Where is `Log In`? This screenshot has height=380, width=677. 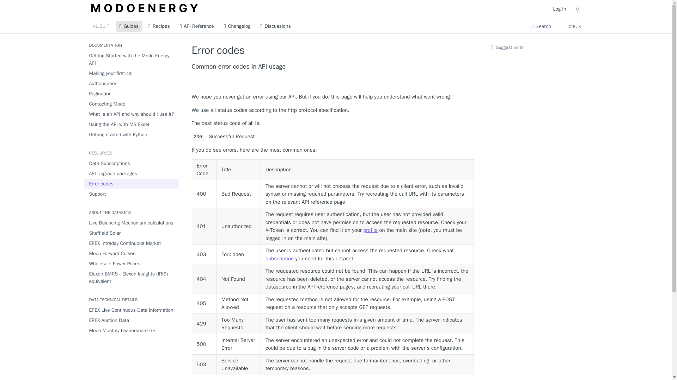
Log In is located at coordinates (559, 8).